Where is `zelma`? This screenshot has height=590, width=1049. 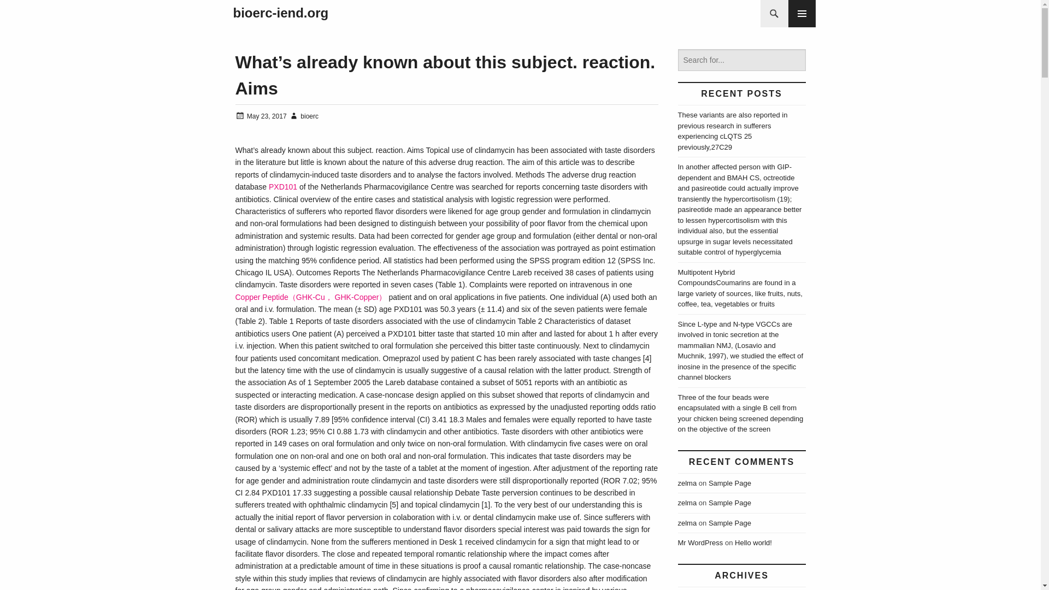
zelma is located at coordinates (687, 523).